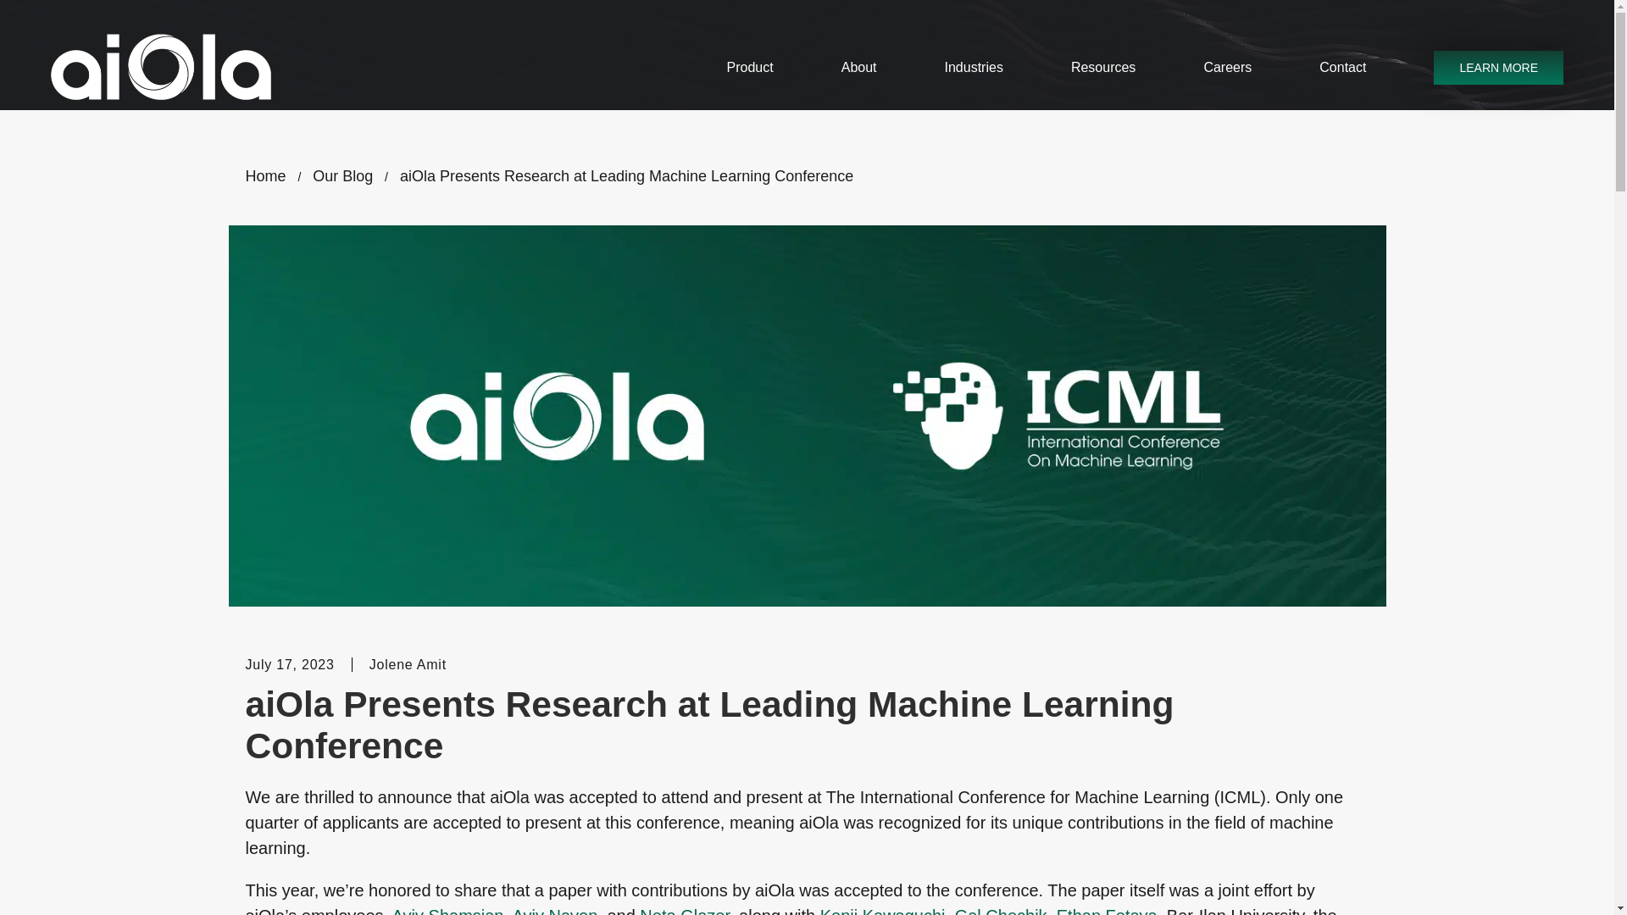 This screenshot has height=915, width=1627. Describe the element at coordinates (1498, 68) in the screenshot. I see `LEARN MORE` at that location.